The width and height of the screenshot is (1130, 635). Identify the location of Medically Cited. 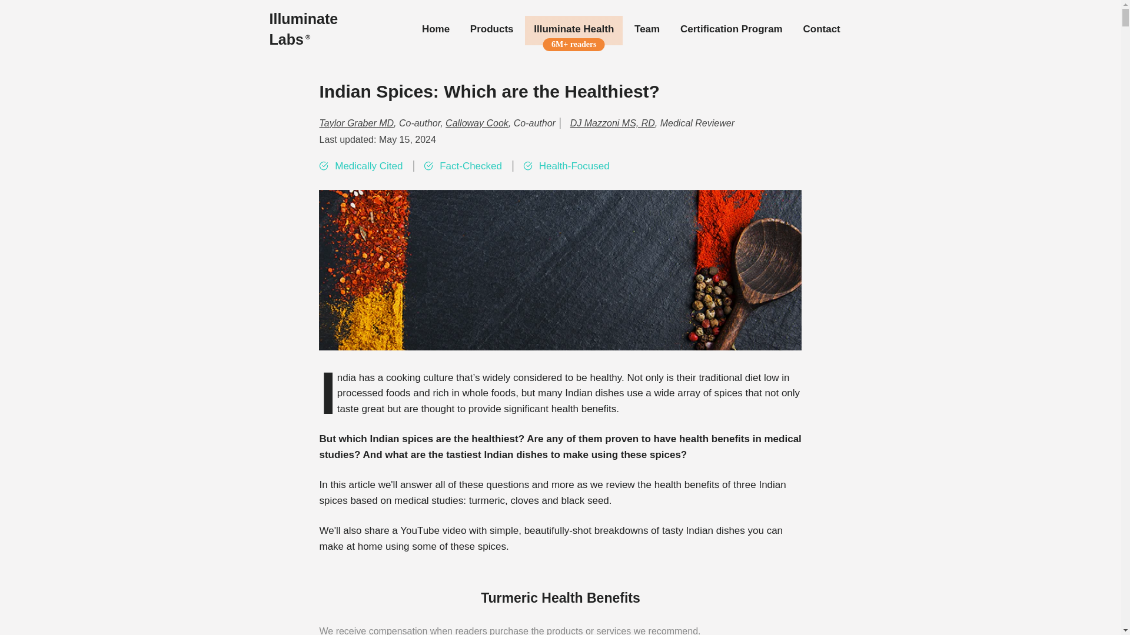
(368, 166).